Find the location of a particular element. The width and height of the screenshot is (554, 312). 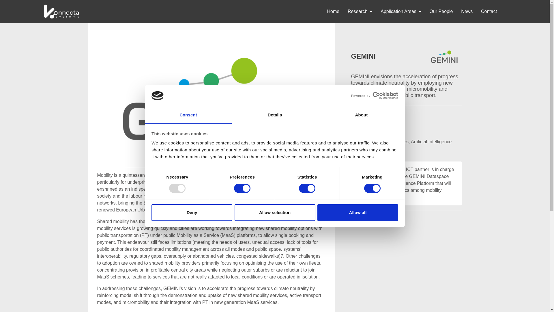

Application Areas is located at coordinates (401, 12).